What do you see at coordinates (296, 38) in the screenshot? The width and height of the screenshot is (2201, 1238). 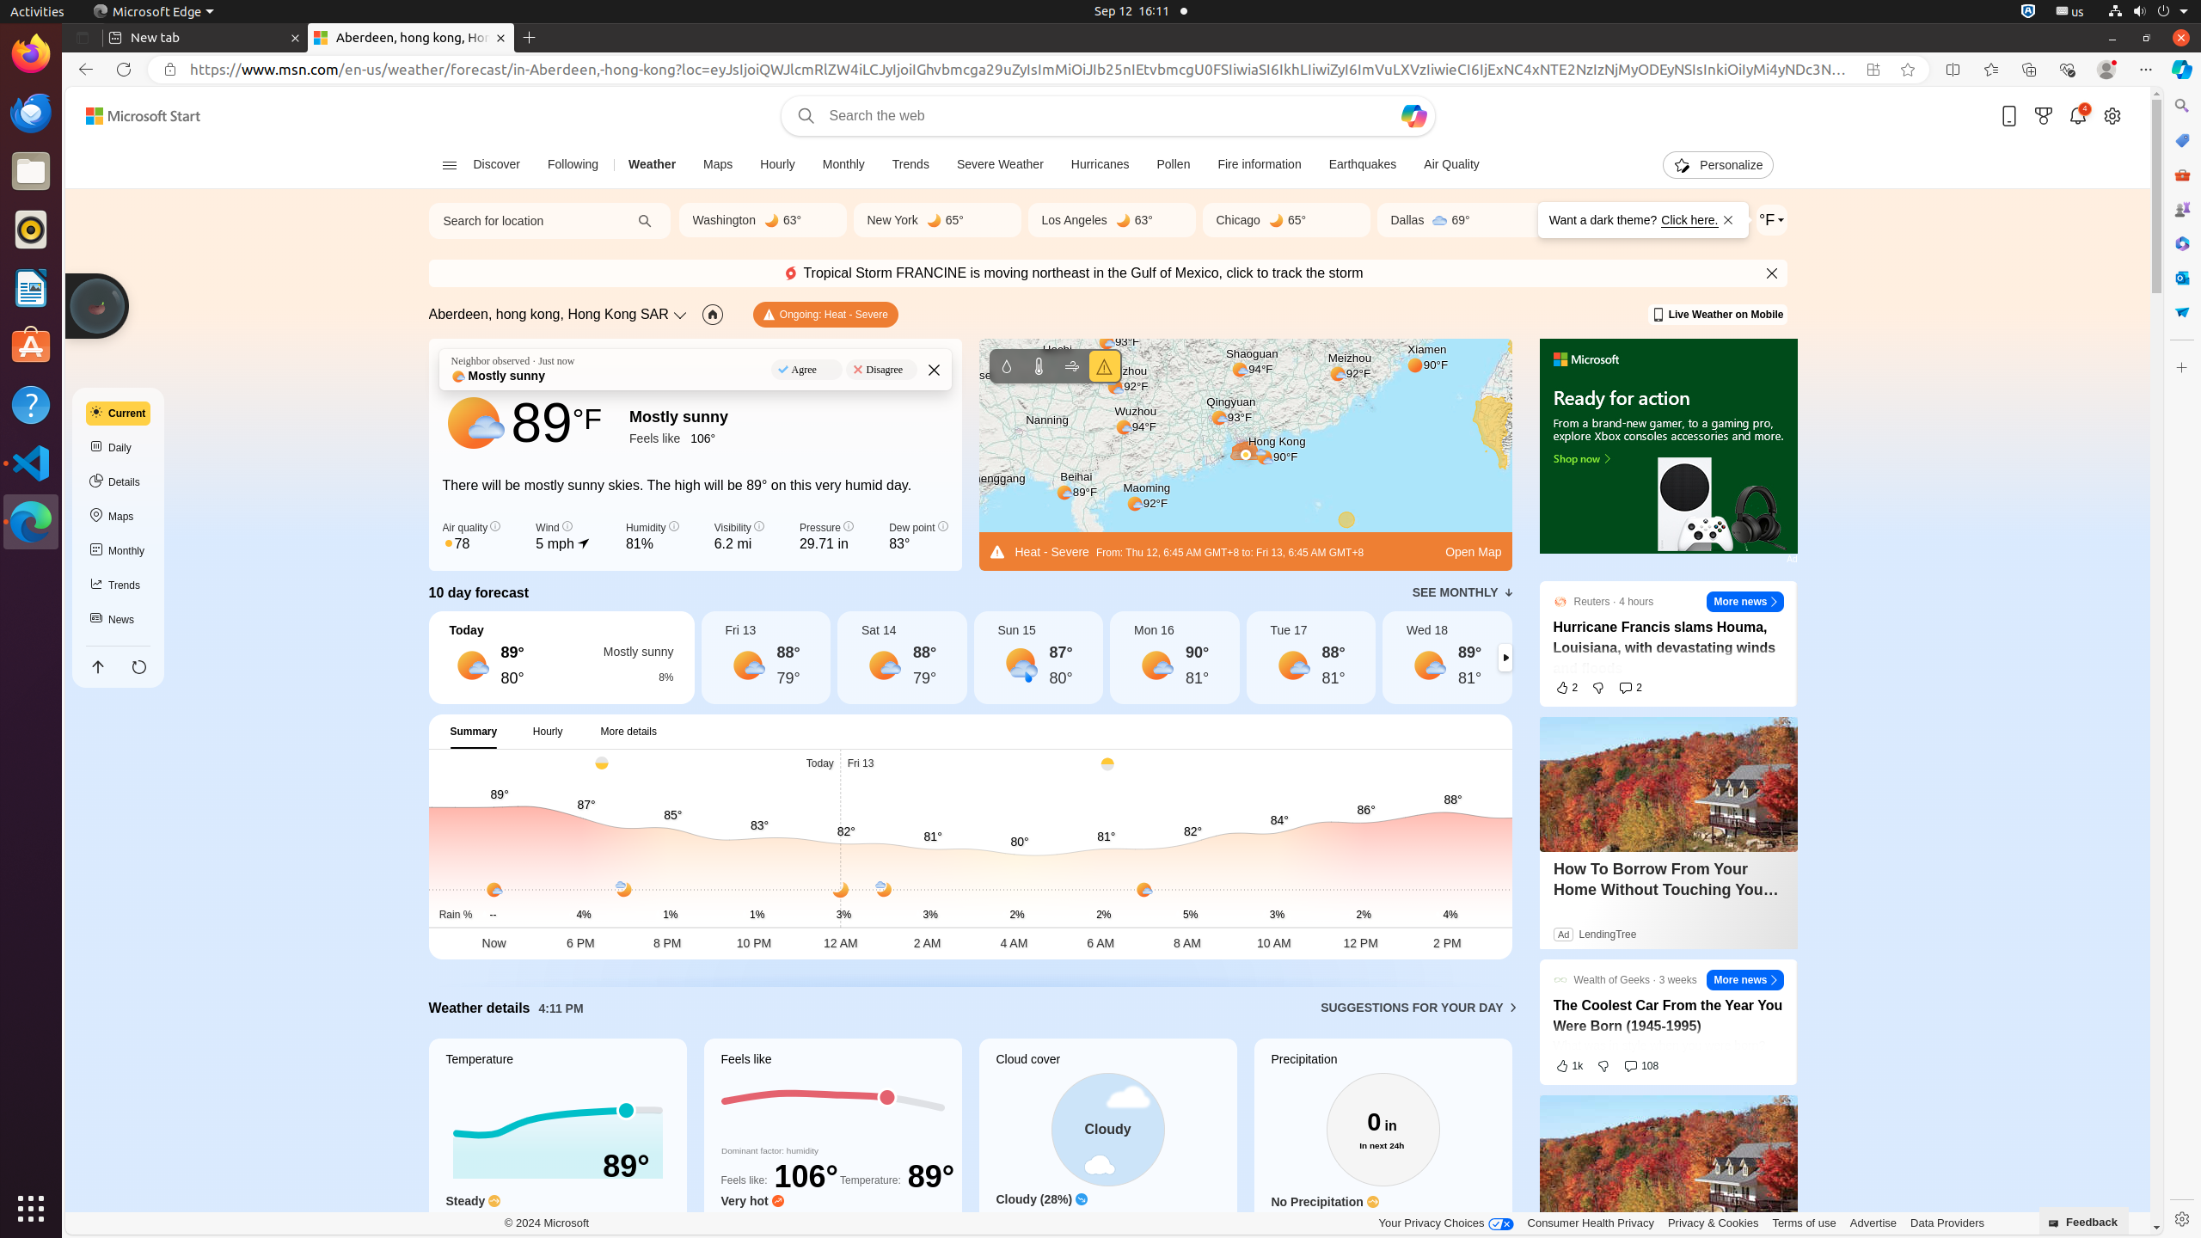 I see `Close tab` at bounding box center [296, 38].